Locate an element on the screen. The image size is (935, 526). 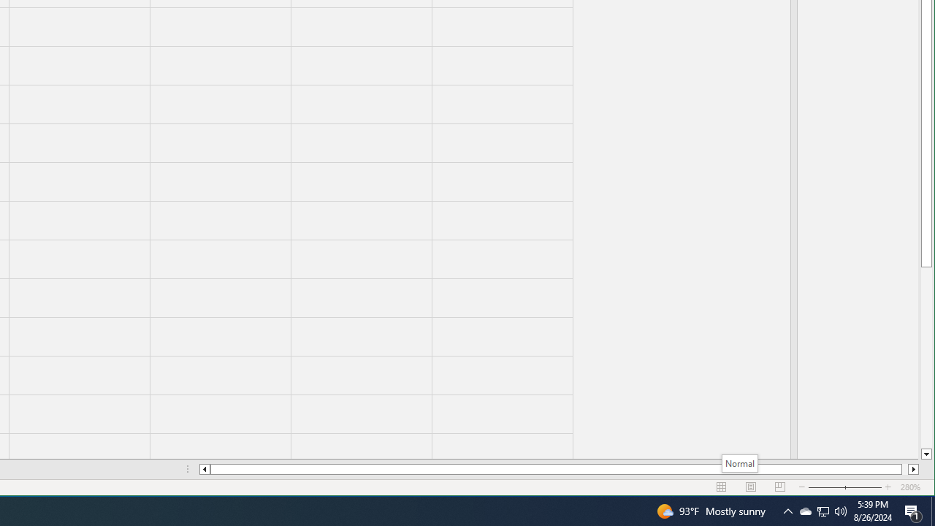
Notification Chevron is located at coordinates (787, 511).